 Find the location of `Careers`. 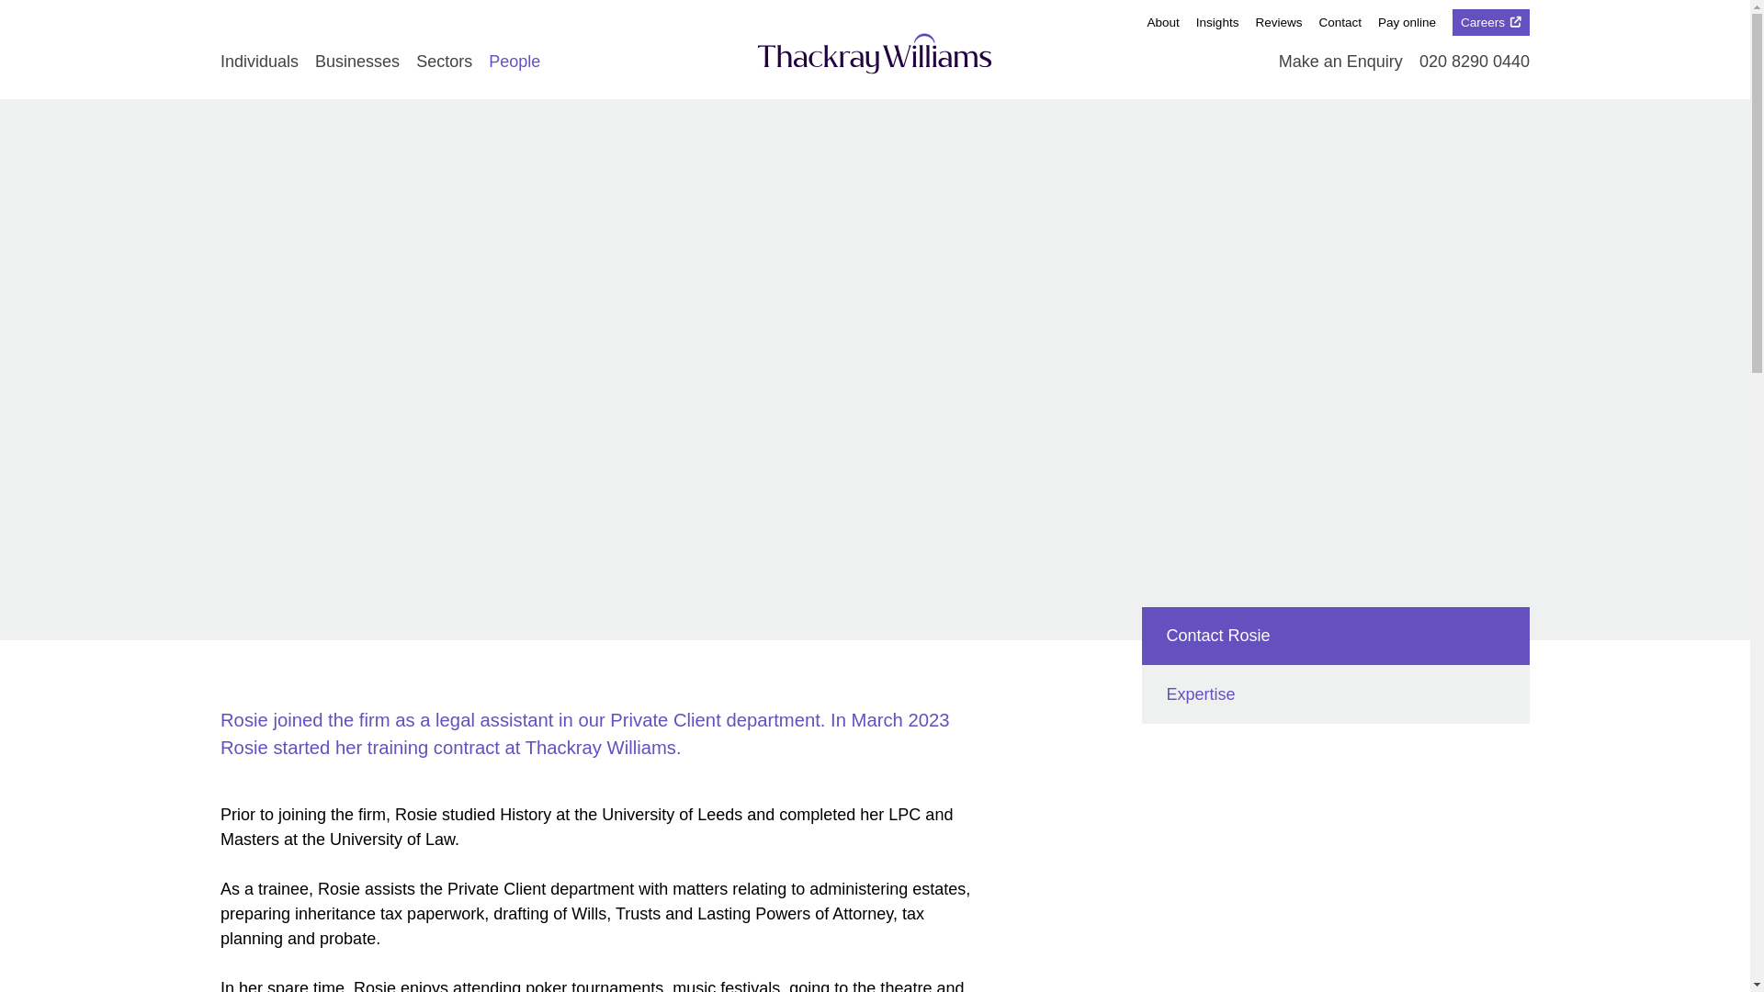

Careers is located at coordinates (1490, 22).